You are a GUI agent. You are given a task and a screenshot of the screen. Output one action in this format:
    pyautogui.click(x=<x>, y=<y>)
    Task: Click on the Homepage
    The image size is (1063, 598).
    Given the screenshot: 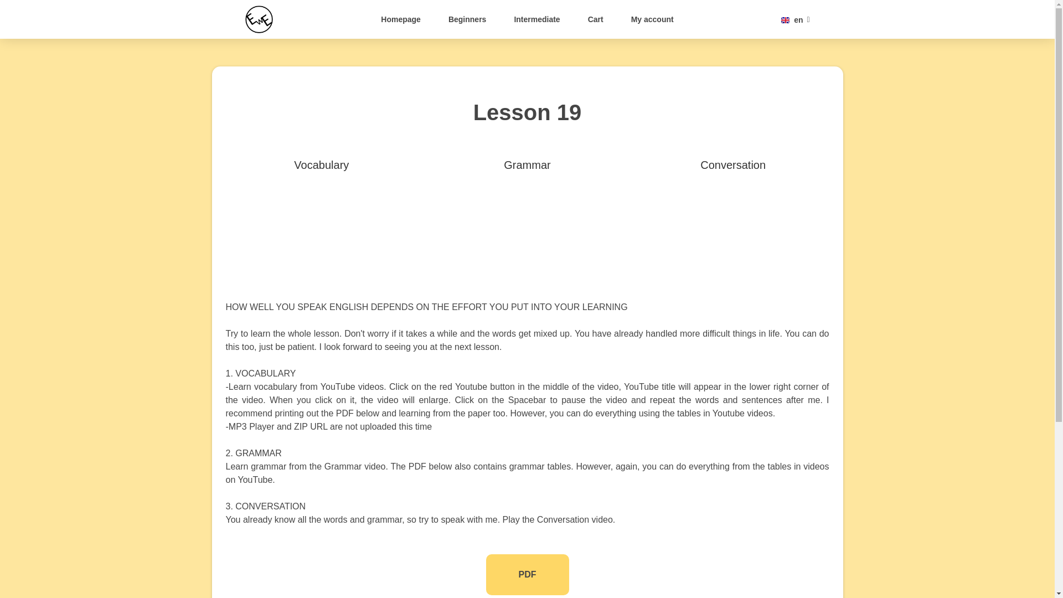 What is the action you would take?
    pyautogui.click(x=401, y=19)
    